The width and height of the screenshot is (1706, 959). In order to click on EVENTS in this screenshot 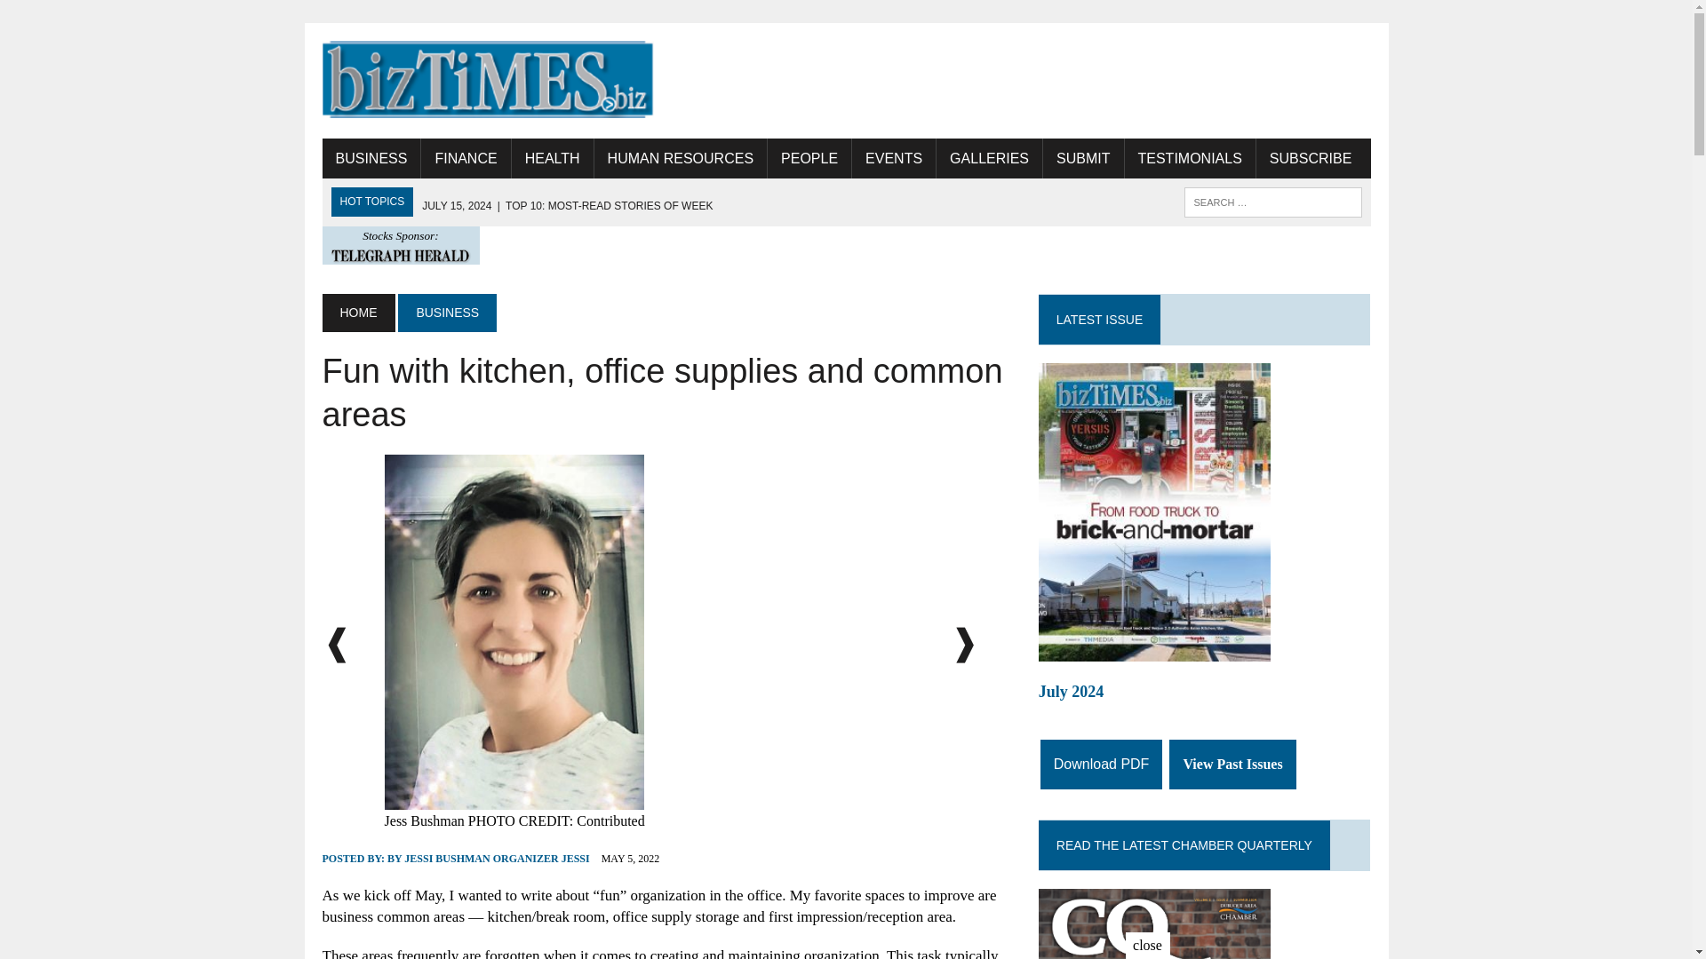, I will do `click(893, 158)`.